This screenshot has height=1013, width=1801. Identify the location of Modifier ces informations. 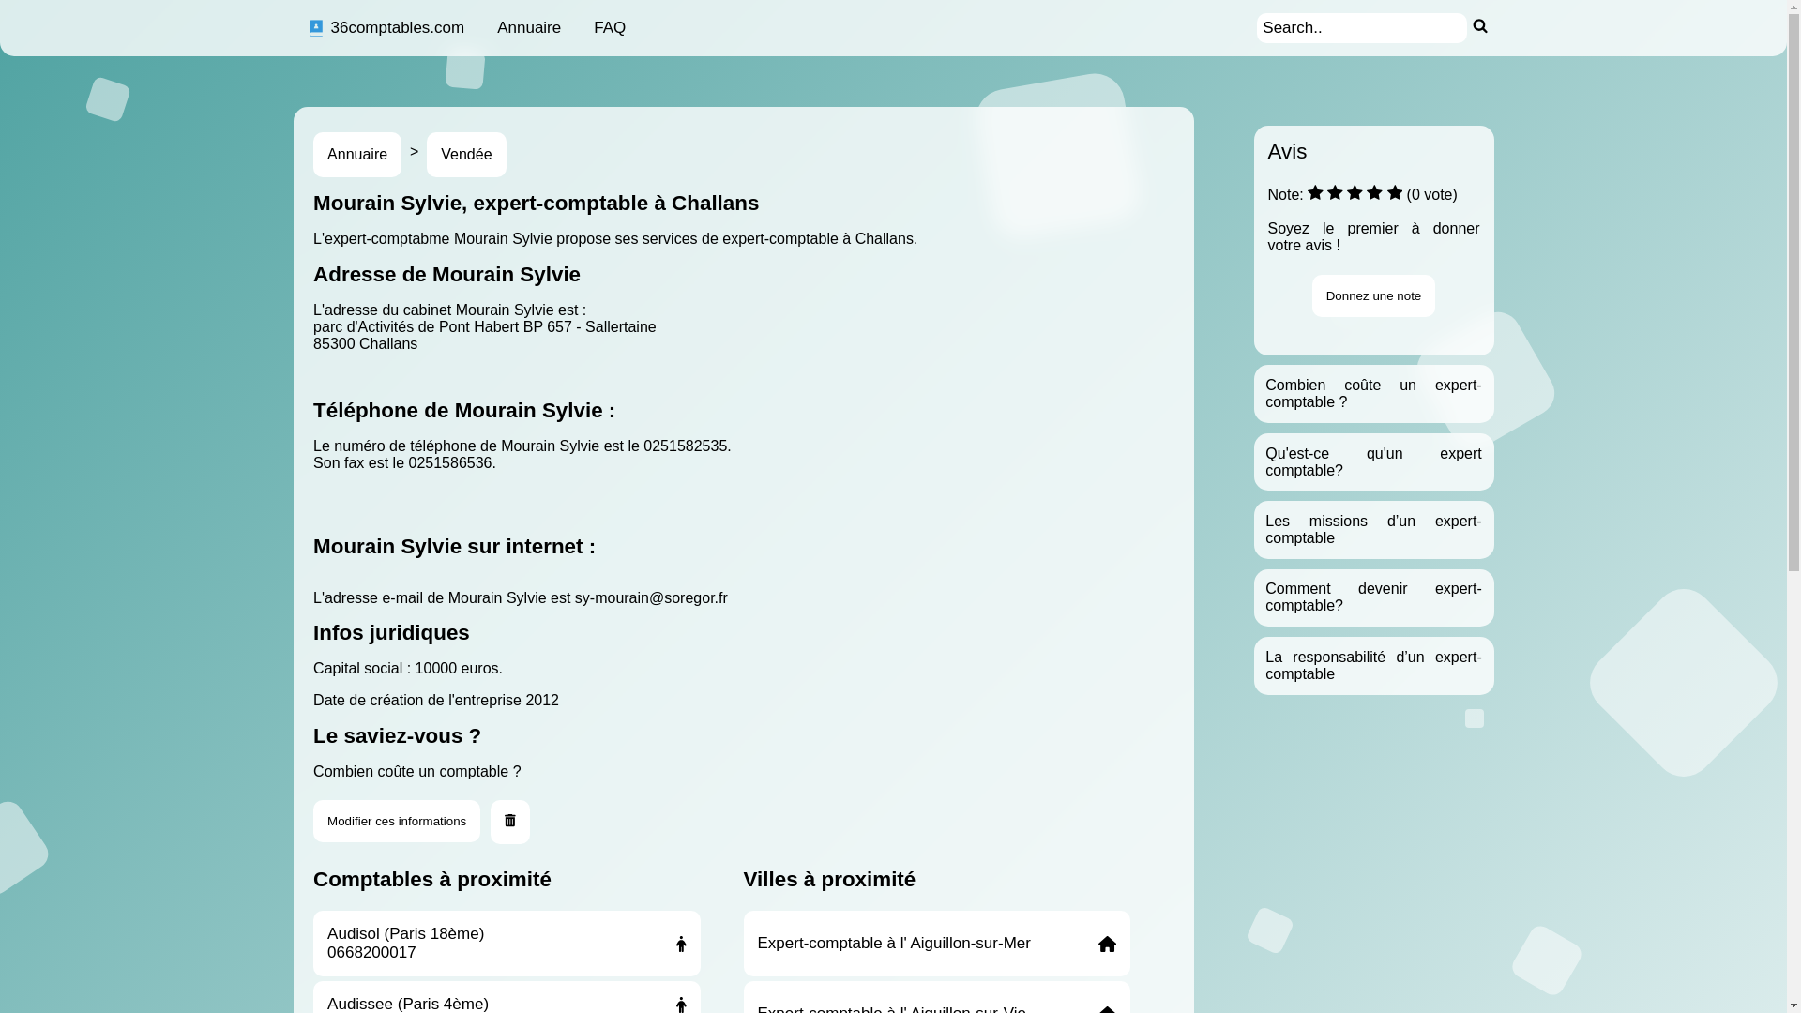
(397, 822).